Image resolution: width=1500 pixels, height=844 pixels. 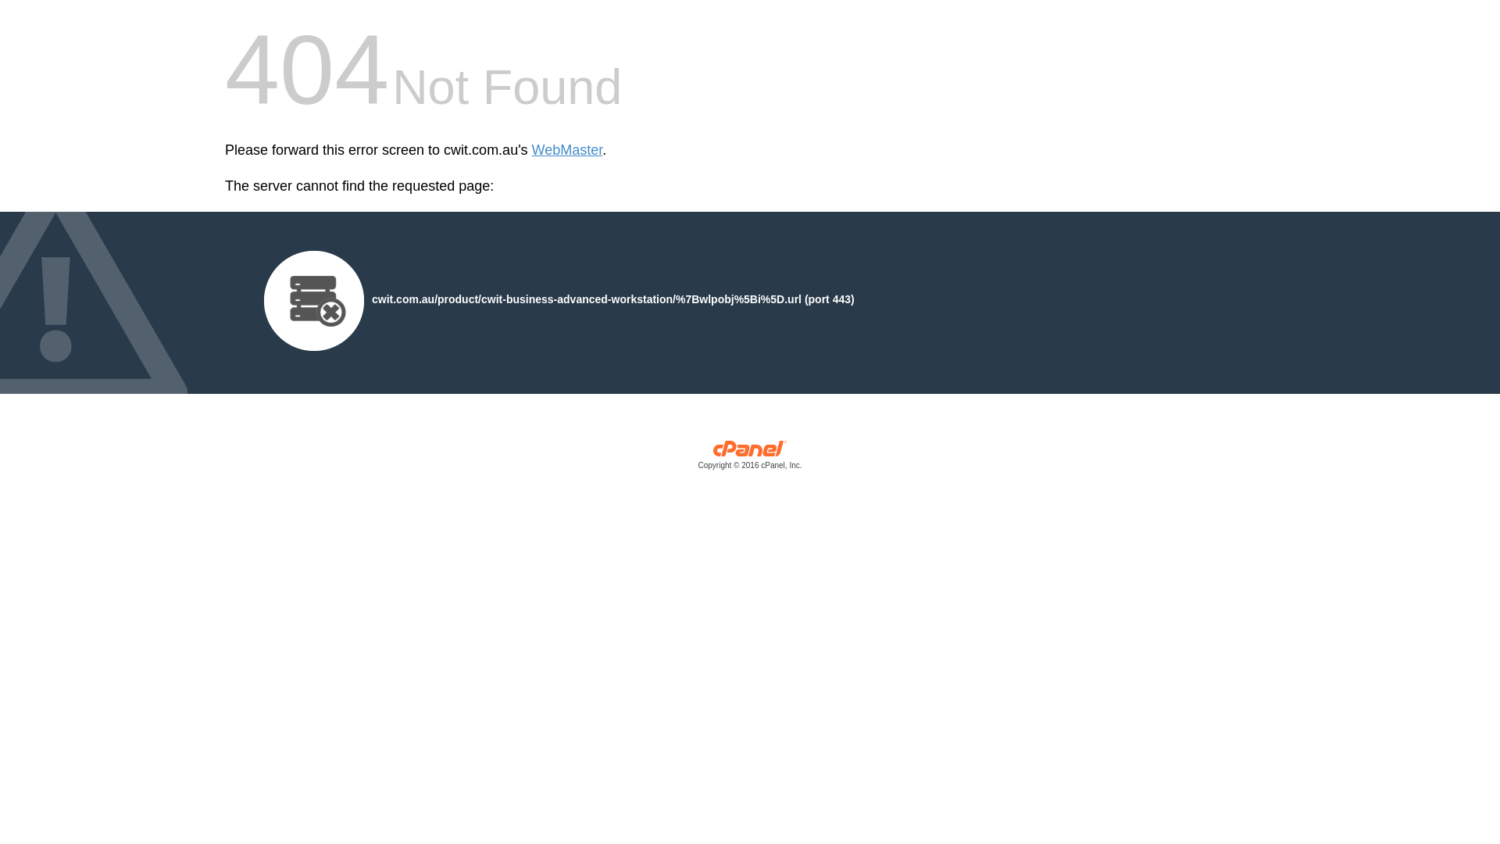 I want to click on WebMaster, so click(x=567, y=150).